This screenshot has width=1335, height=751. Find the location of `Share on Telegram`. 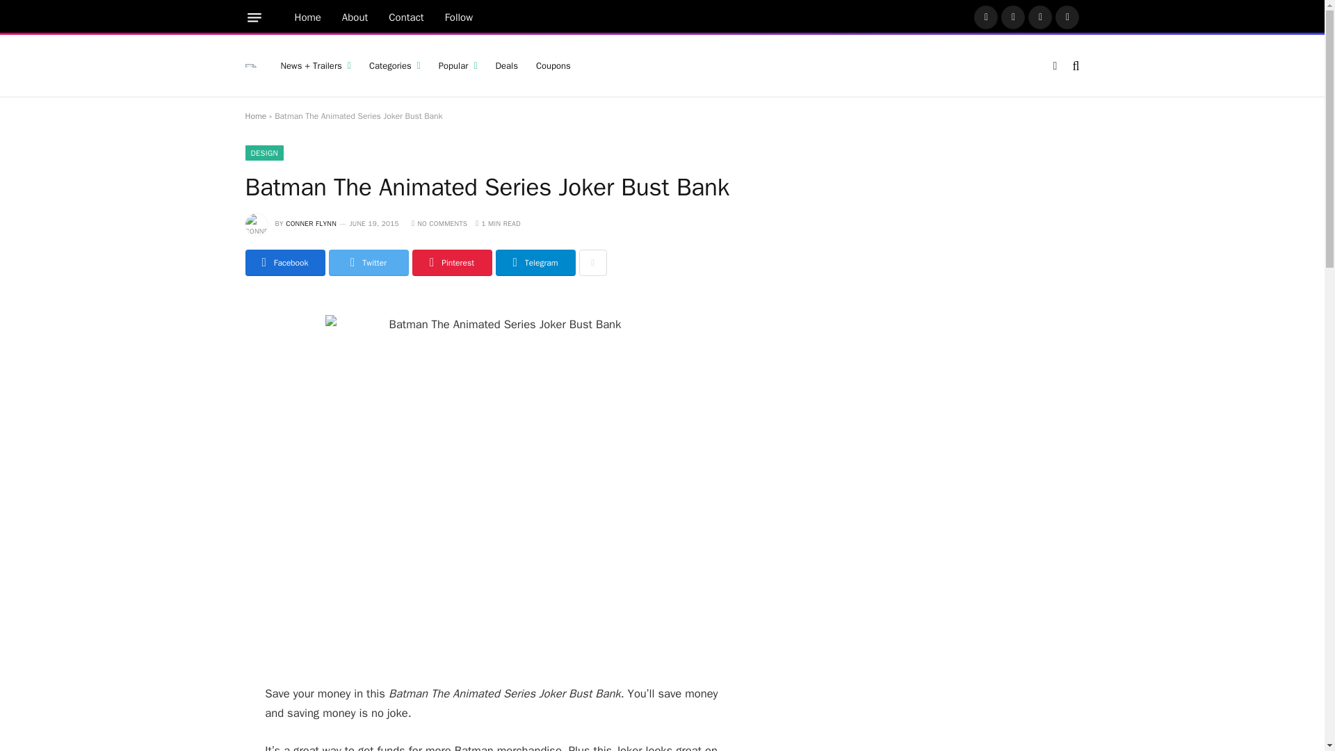

Share on Telegram is located at coordinates (535, 263).